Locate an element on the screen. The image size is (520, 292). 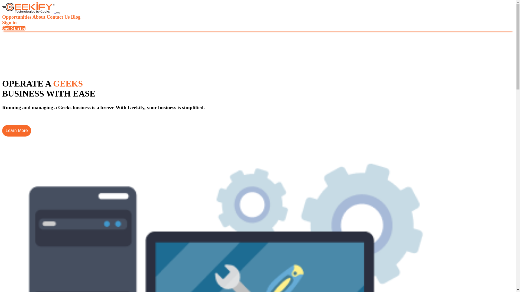
Get Started is located at coordinates (14, 28).